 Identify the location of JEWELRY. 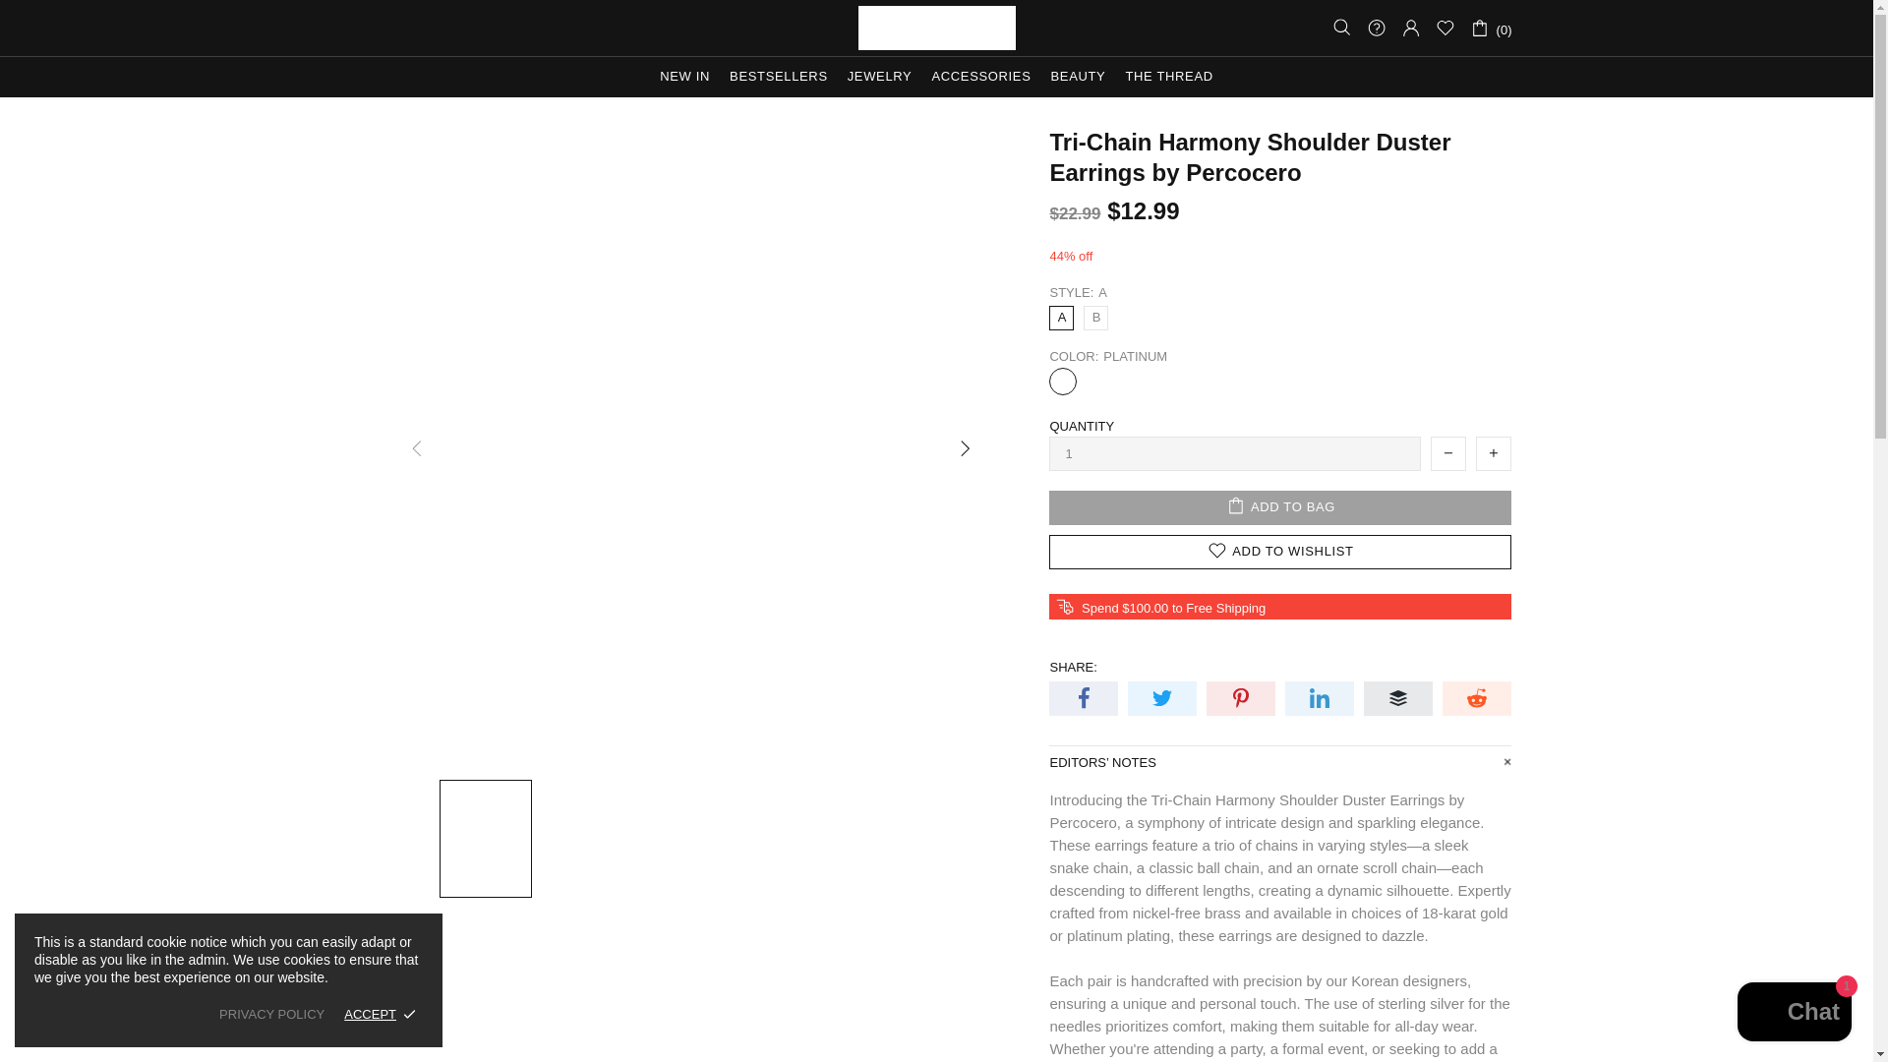
(880, 77).